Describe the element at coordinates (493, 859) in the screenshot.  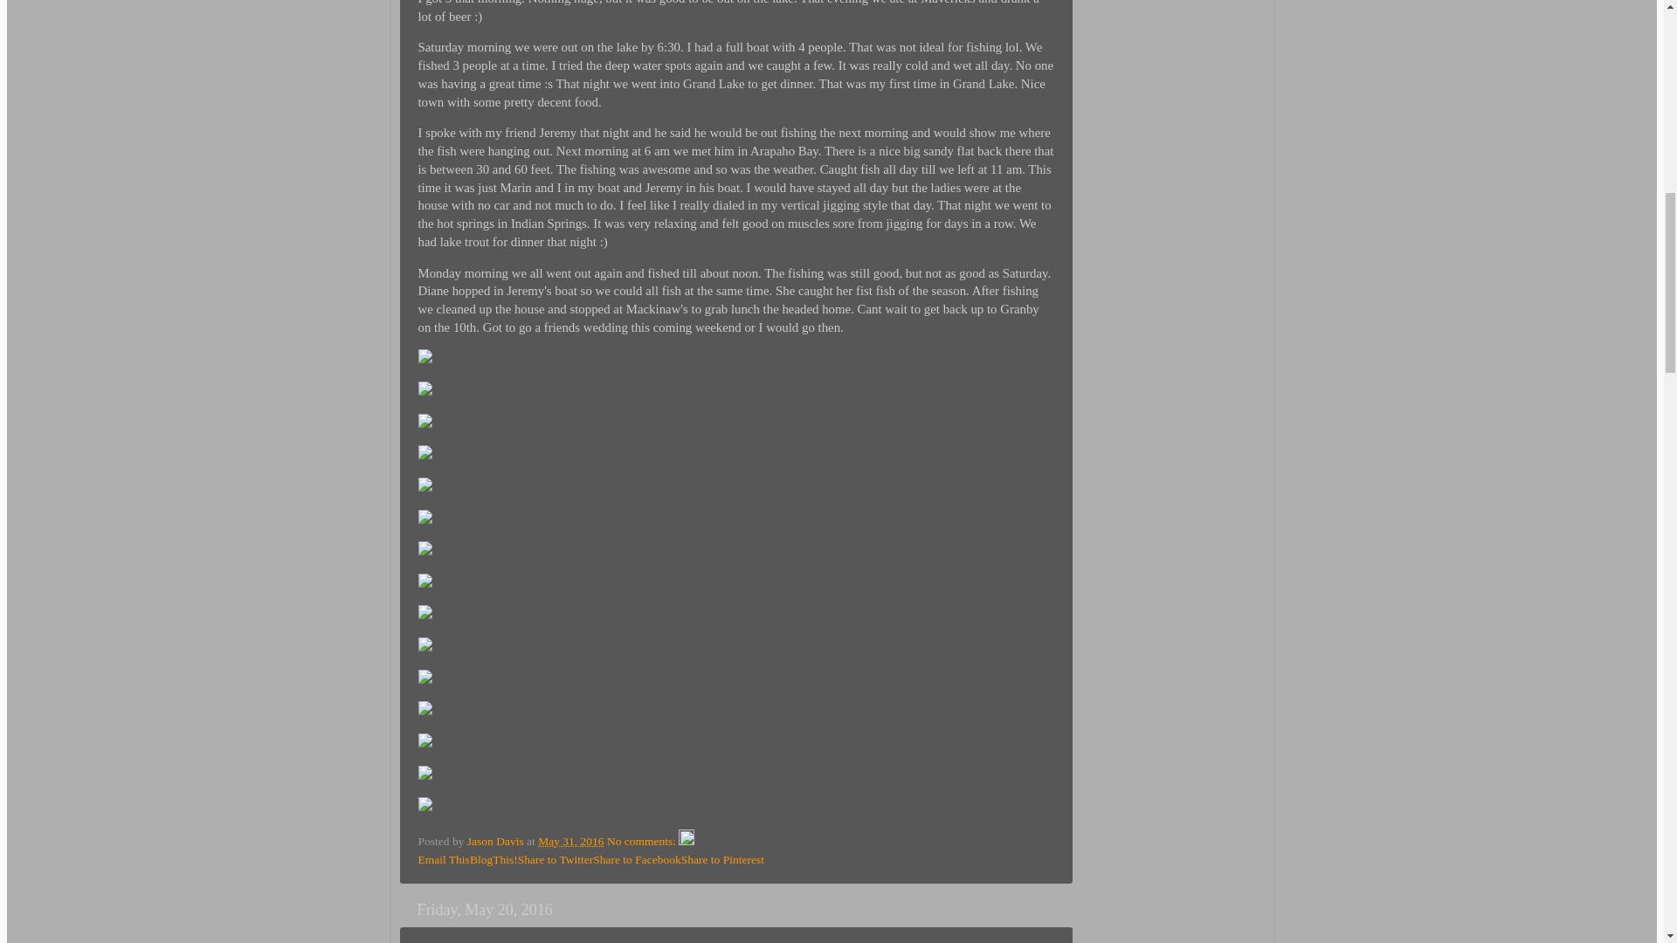
I see `BlogThis!` at that location.